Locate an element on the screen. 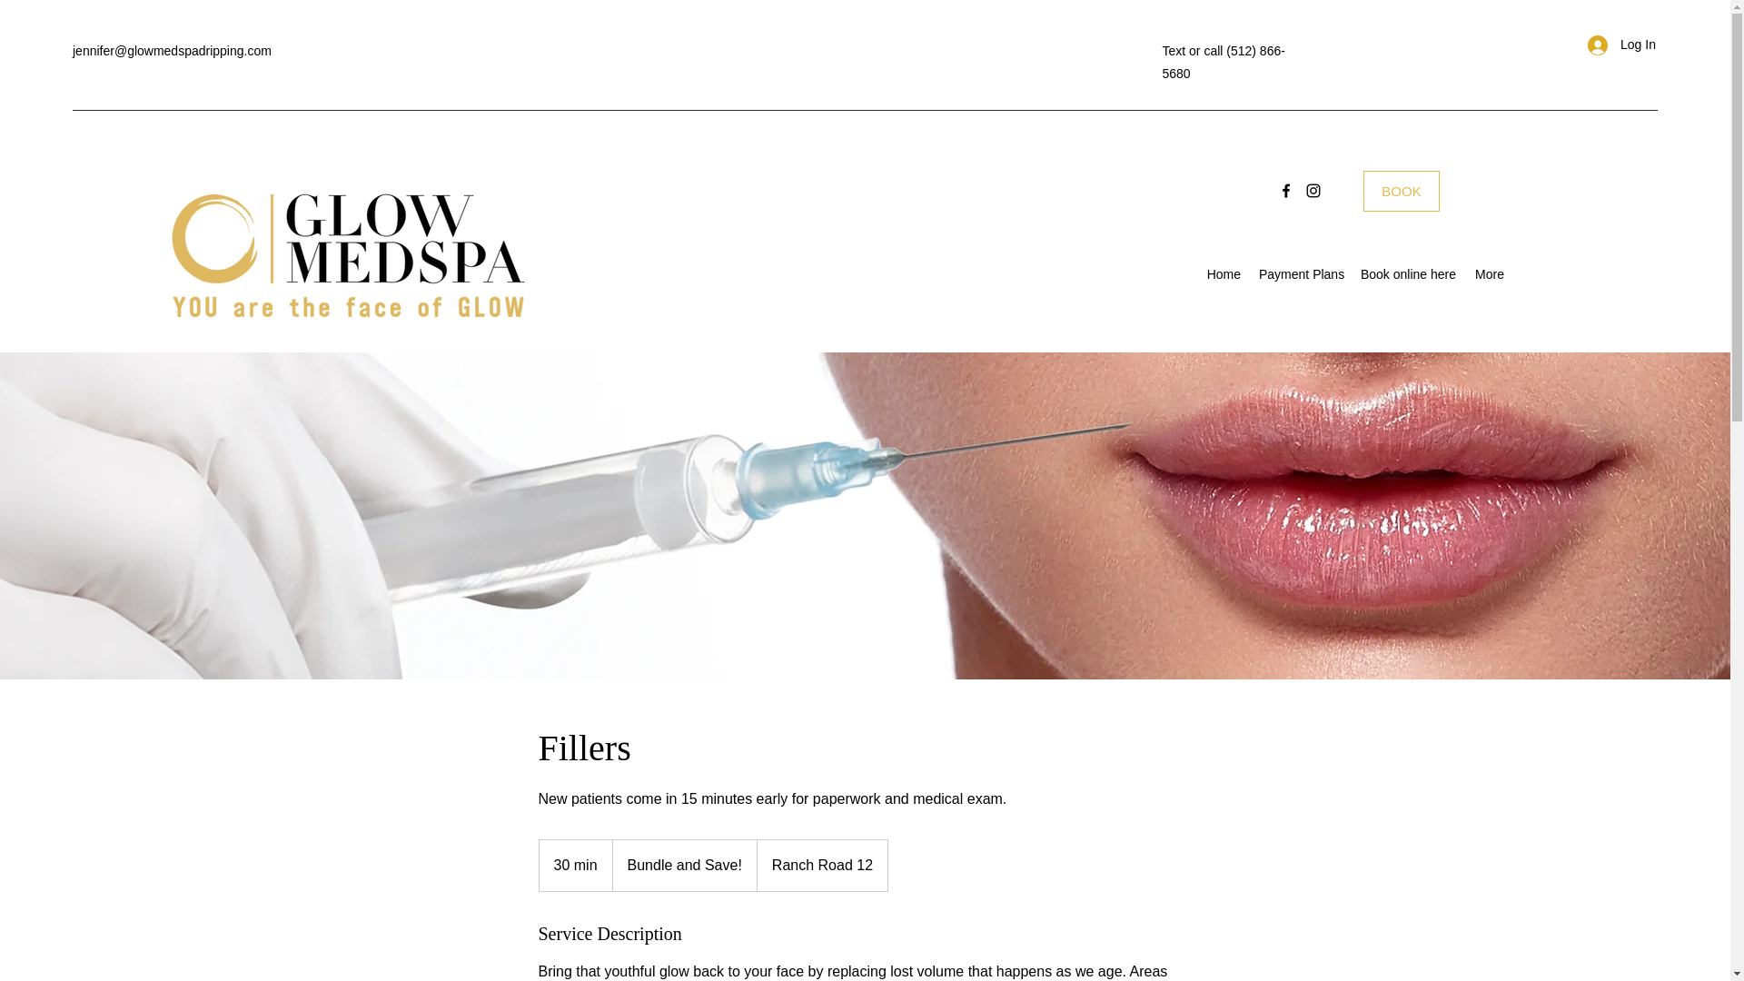 The image size is (1744, 981). Payment Plans is located at coordinates (1300, 274).